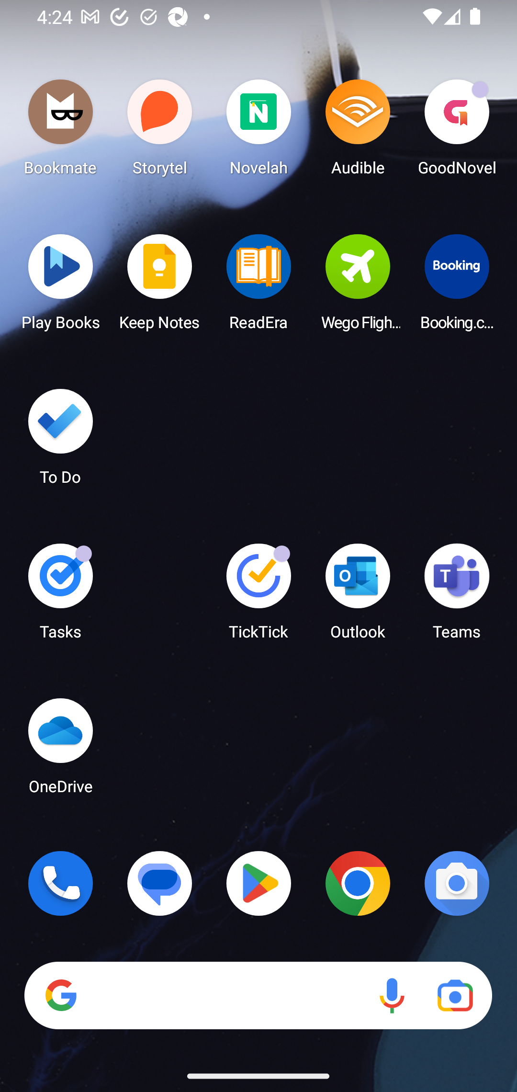 The image size is (517, 1092). I want to click on ReadEra, so click(258, 286).